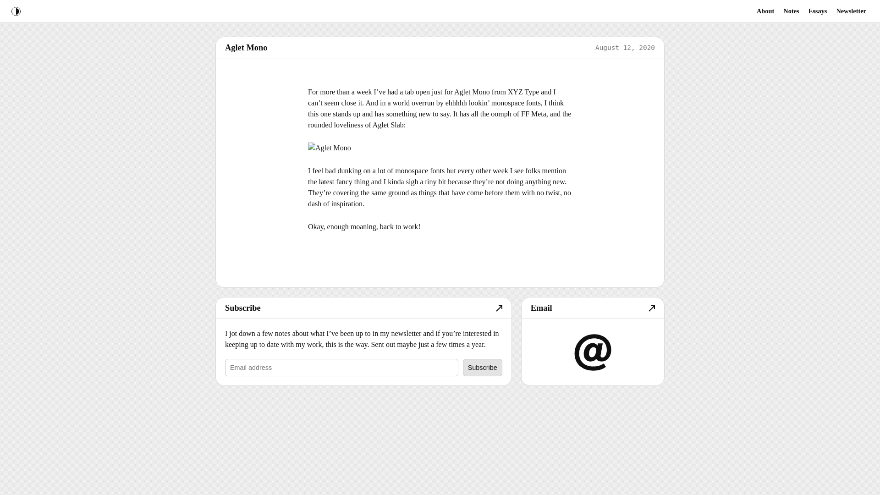  What do you see at coordinates (818, 11) in the screenshot?
I see `Essays` at bounding box center [818, 11].